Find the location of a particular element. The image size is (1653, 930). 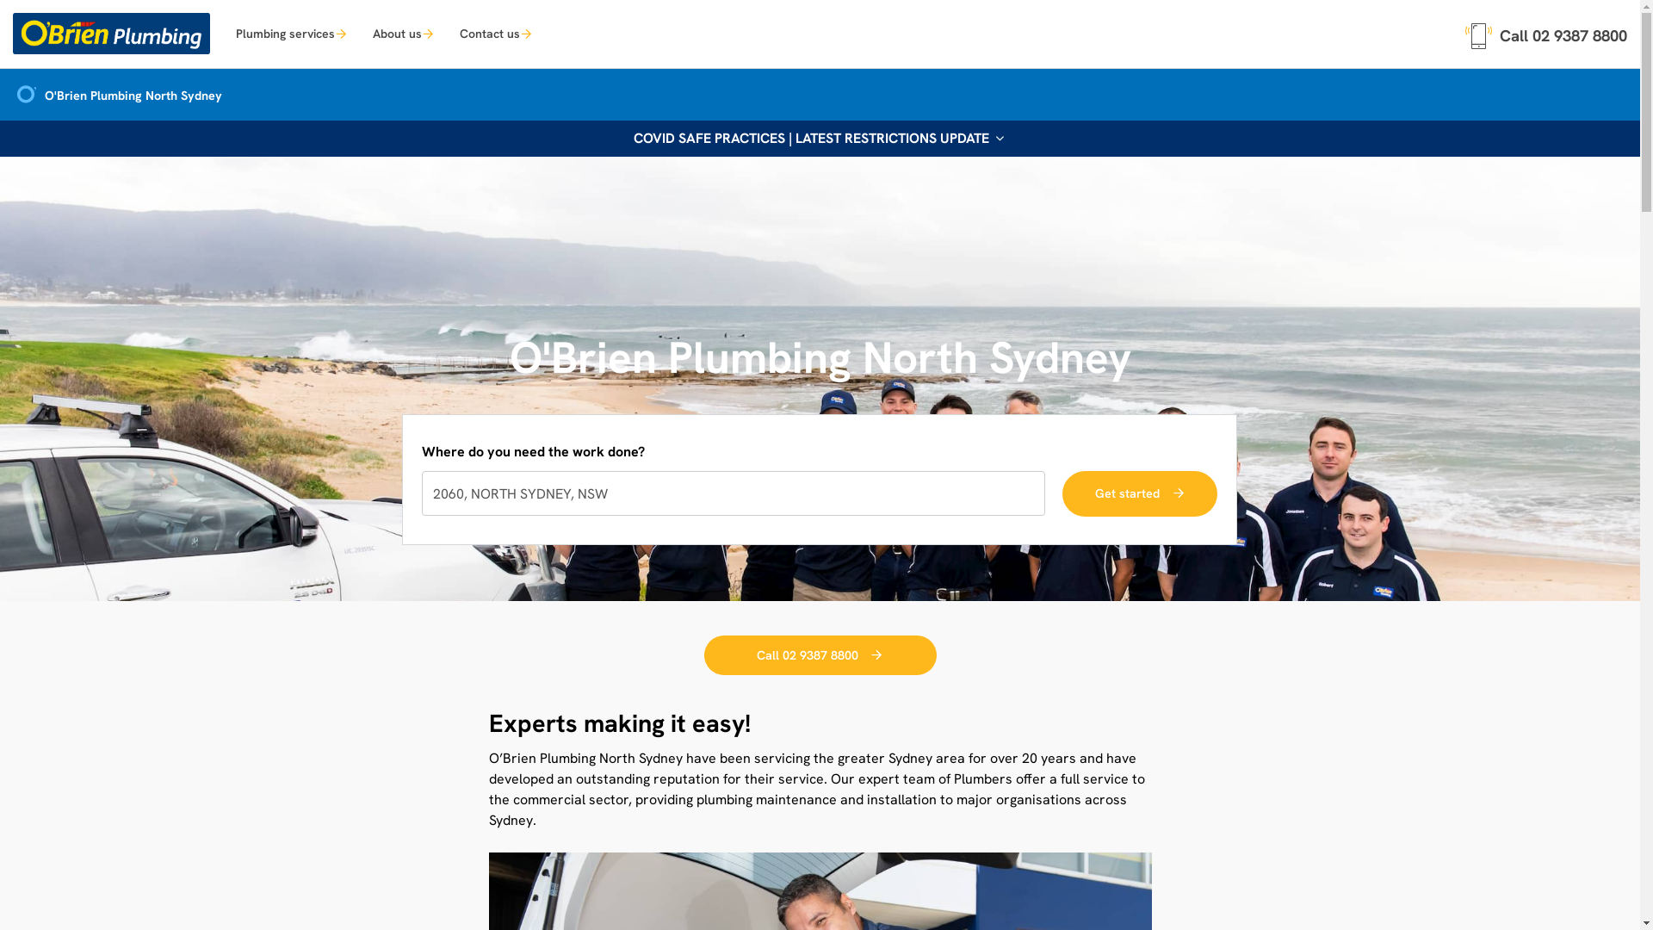

Plumbing services is located at coordinates (291, 33).